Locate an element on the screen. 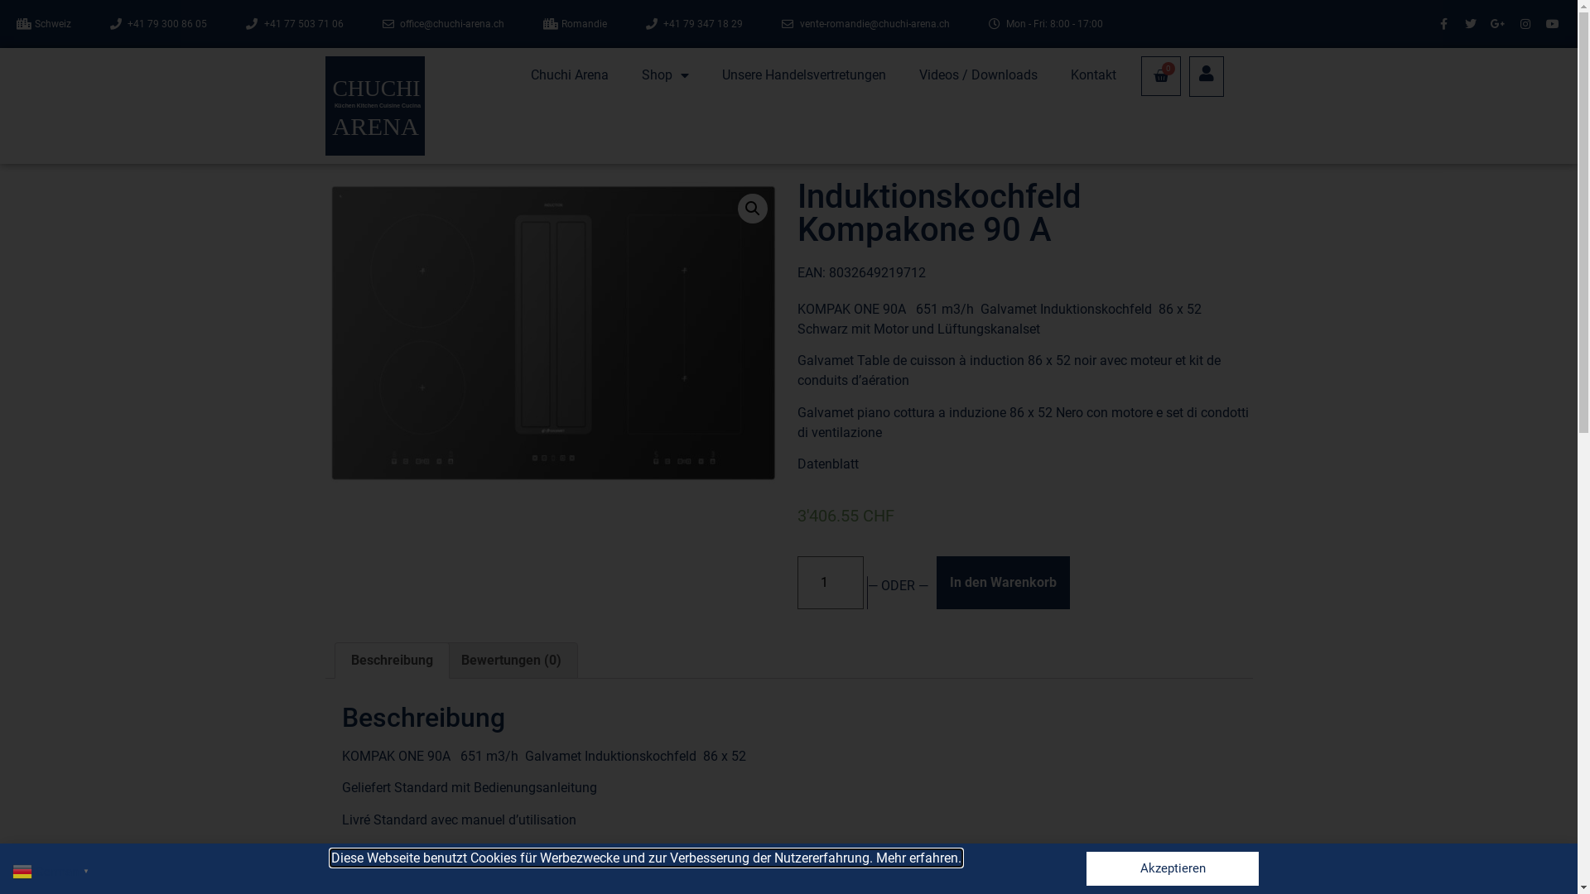 This screenshot has height=894, width=1590. office@chuchi-arena.ch is located at coordinates (444, 24).